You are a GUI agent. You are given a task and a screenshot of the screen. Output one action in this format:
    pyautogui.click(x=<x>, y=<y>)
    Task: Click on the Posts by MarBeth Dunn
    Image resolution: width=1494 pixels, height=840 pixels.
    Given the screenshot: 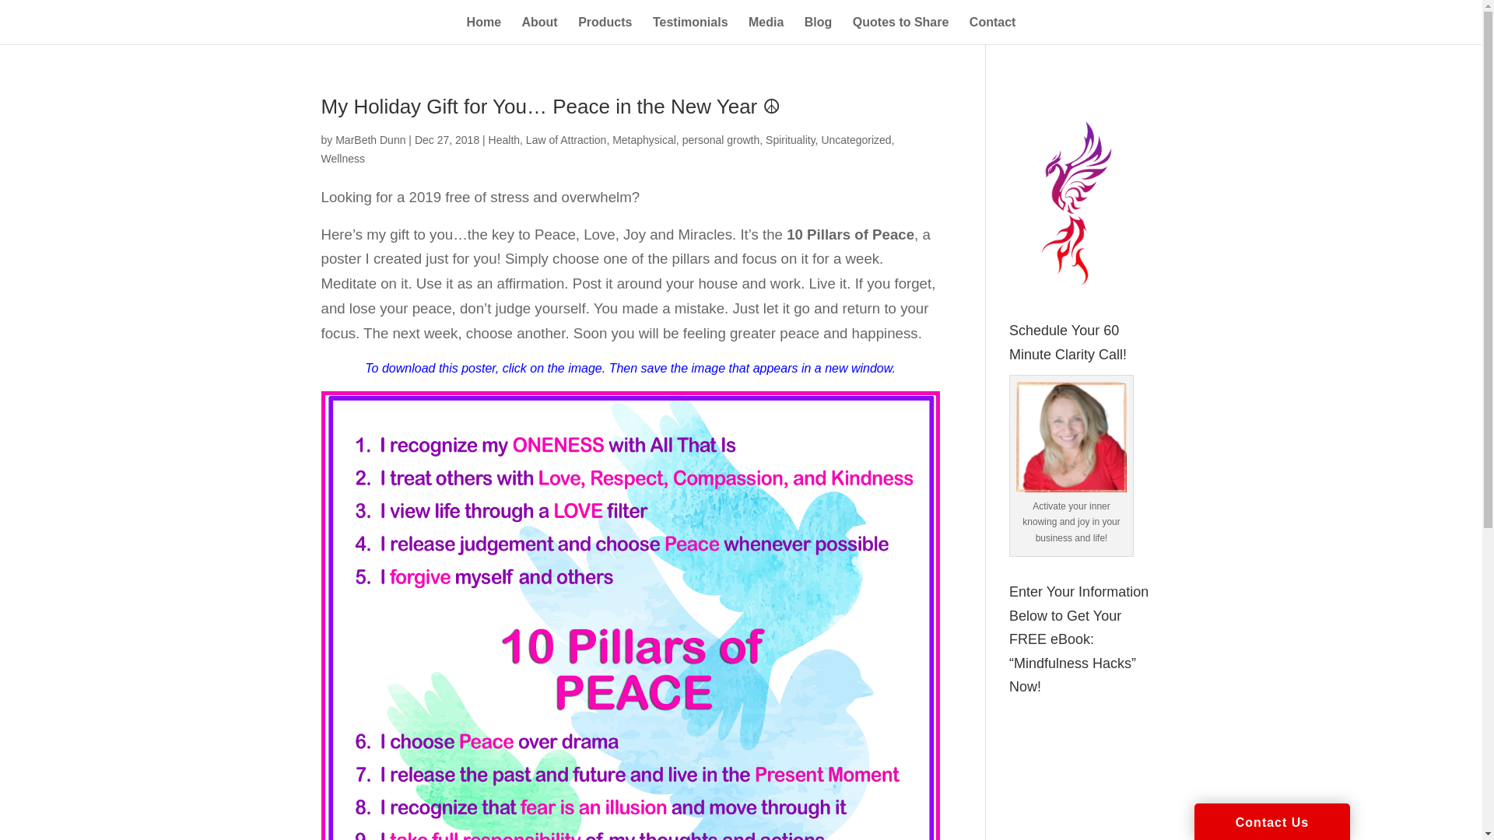 What is the action you would take?
    pyautogui.click(x=370, y=139)
    